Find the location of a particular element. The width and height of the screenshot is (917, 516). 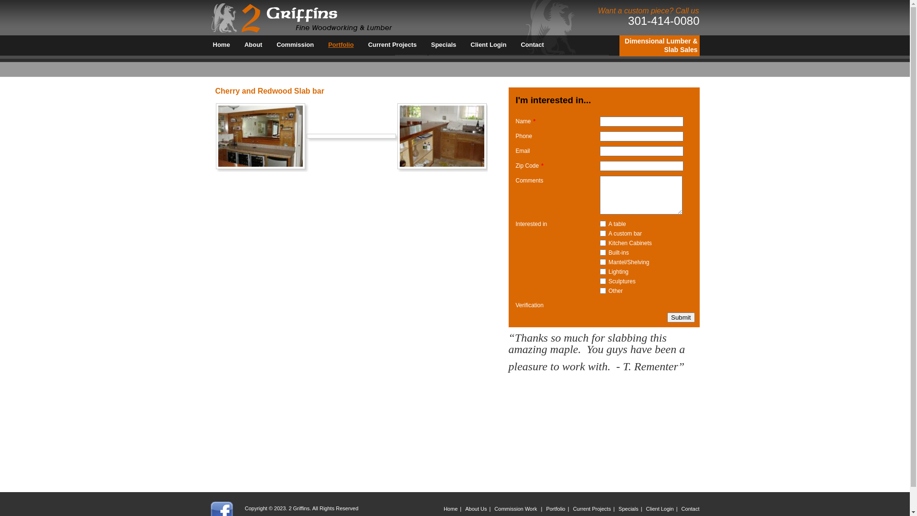

Portfolio is located at coordinates (555, 509).